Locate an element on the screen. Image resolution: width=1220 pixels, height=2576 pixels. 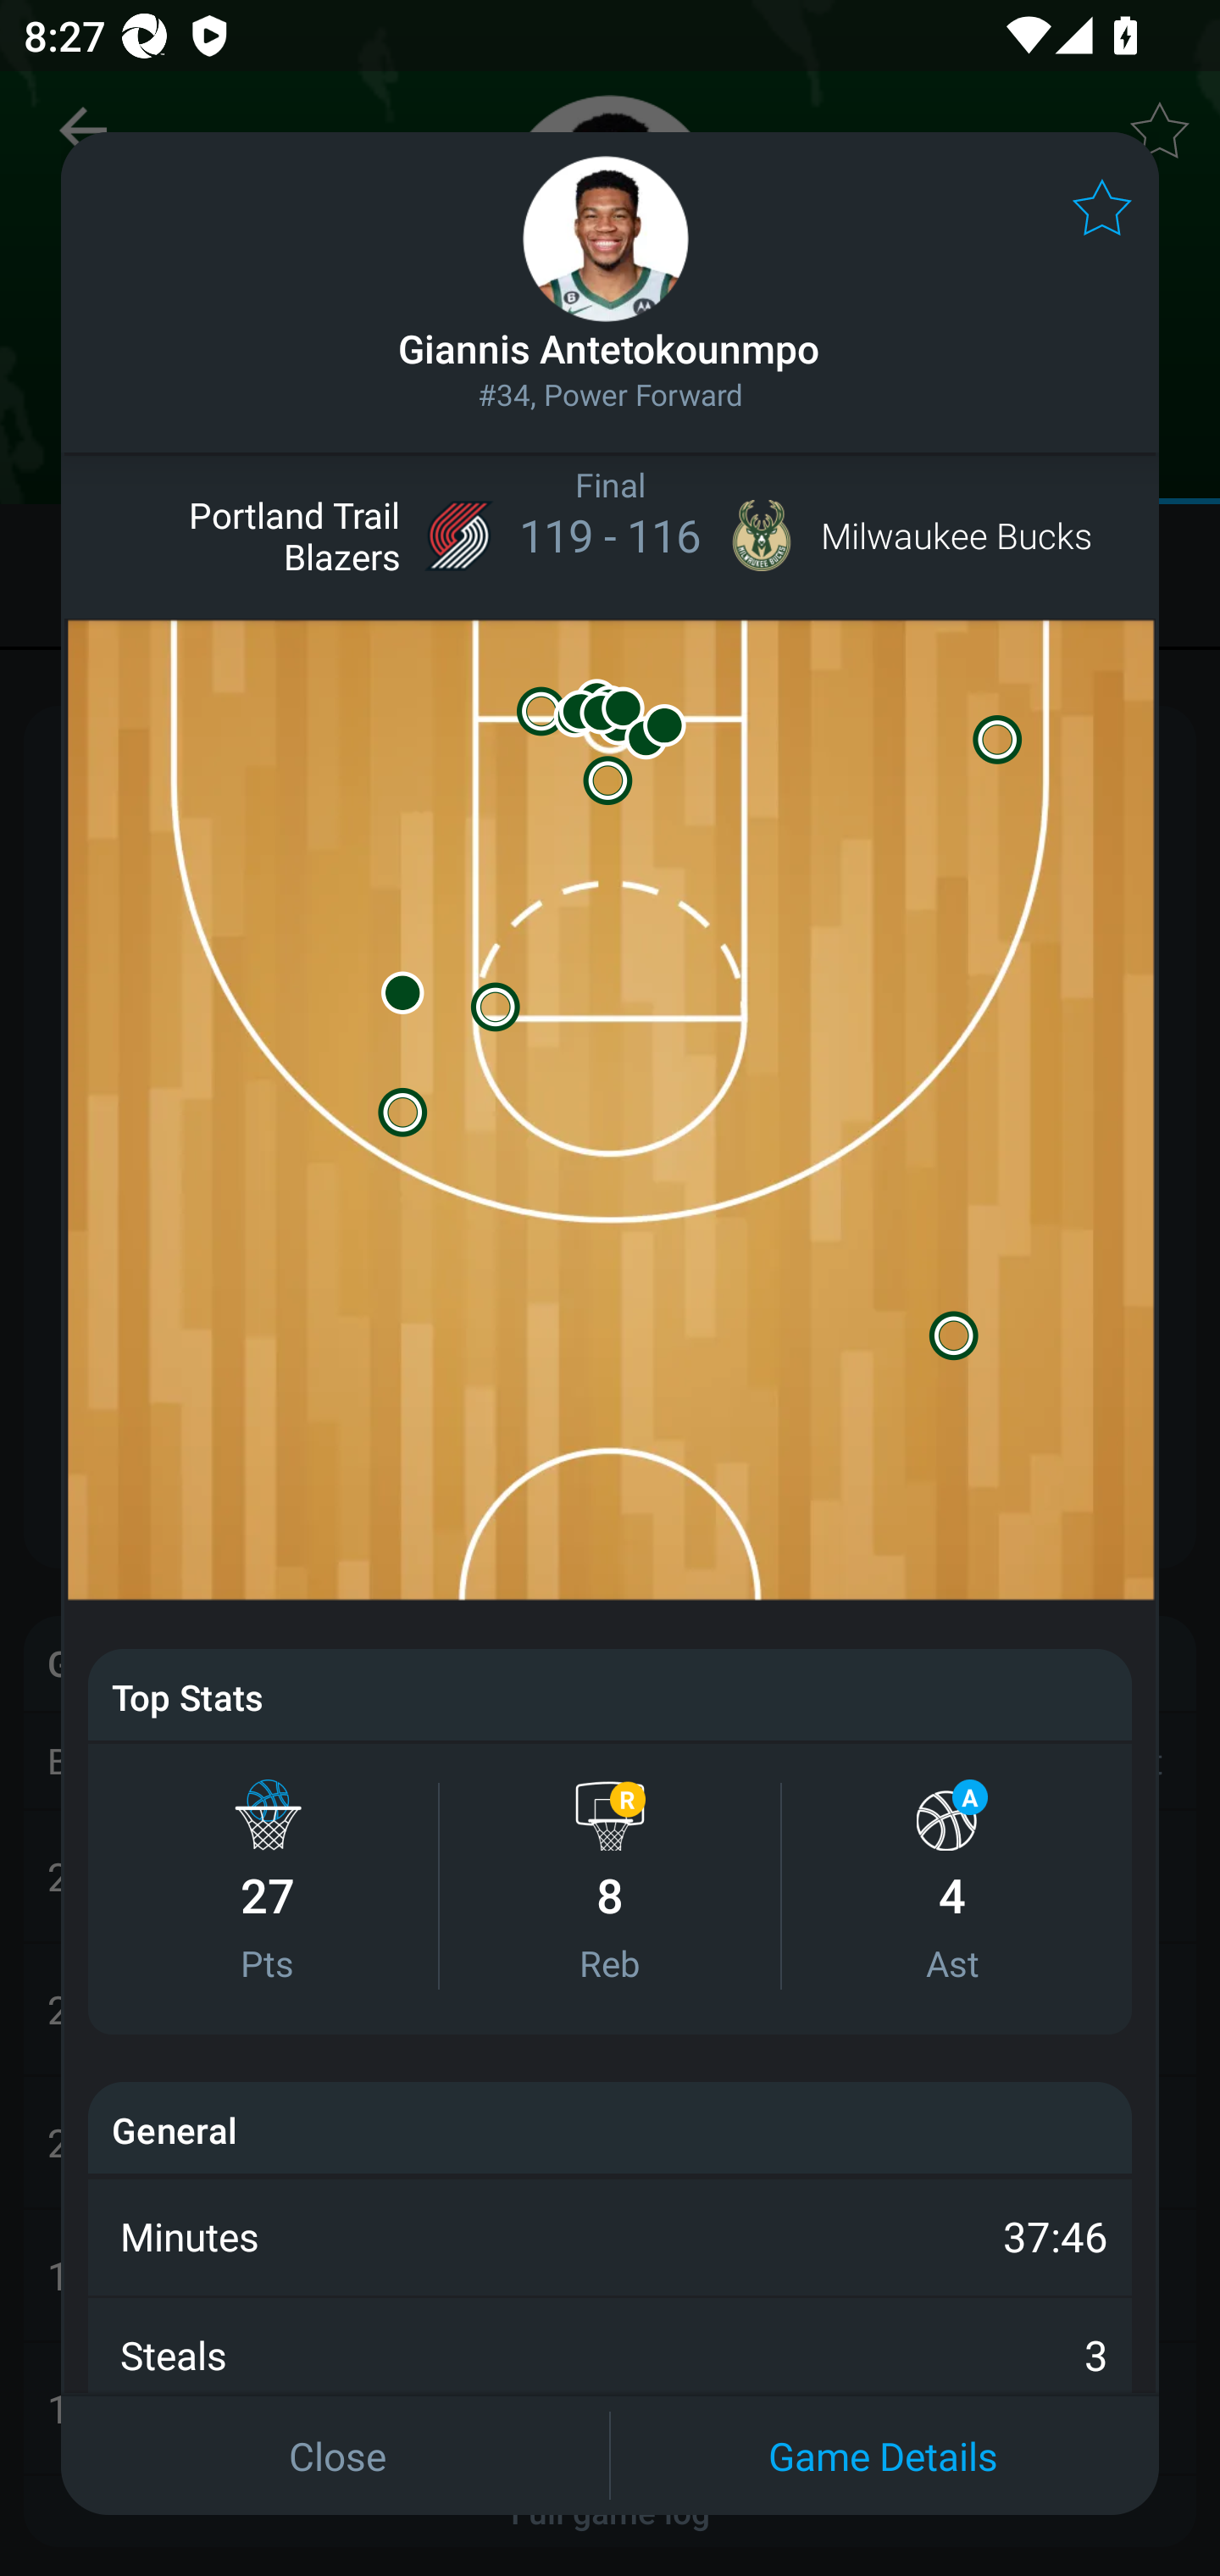
Game Details is located at coordinates (883, 2455).